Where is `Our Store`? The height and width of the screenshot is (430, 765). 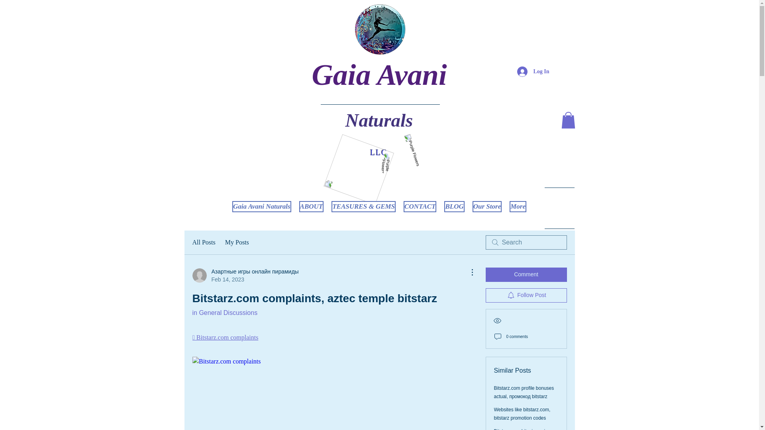 Our Store is located at coordinates (487, 209).